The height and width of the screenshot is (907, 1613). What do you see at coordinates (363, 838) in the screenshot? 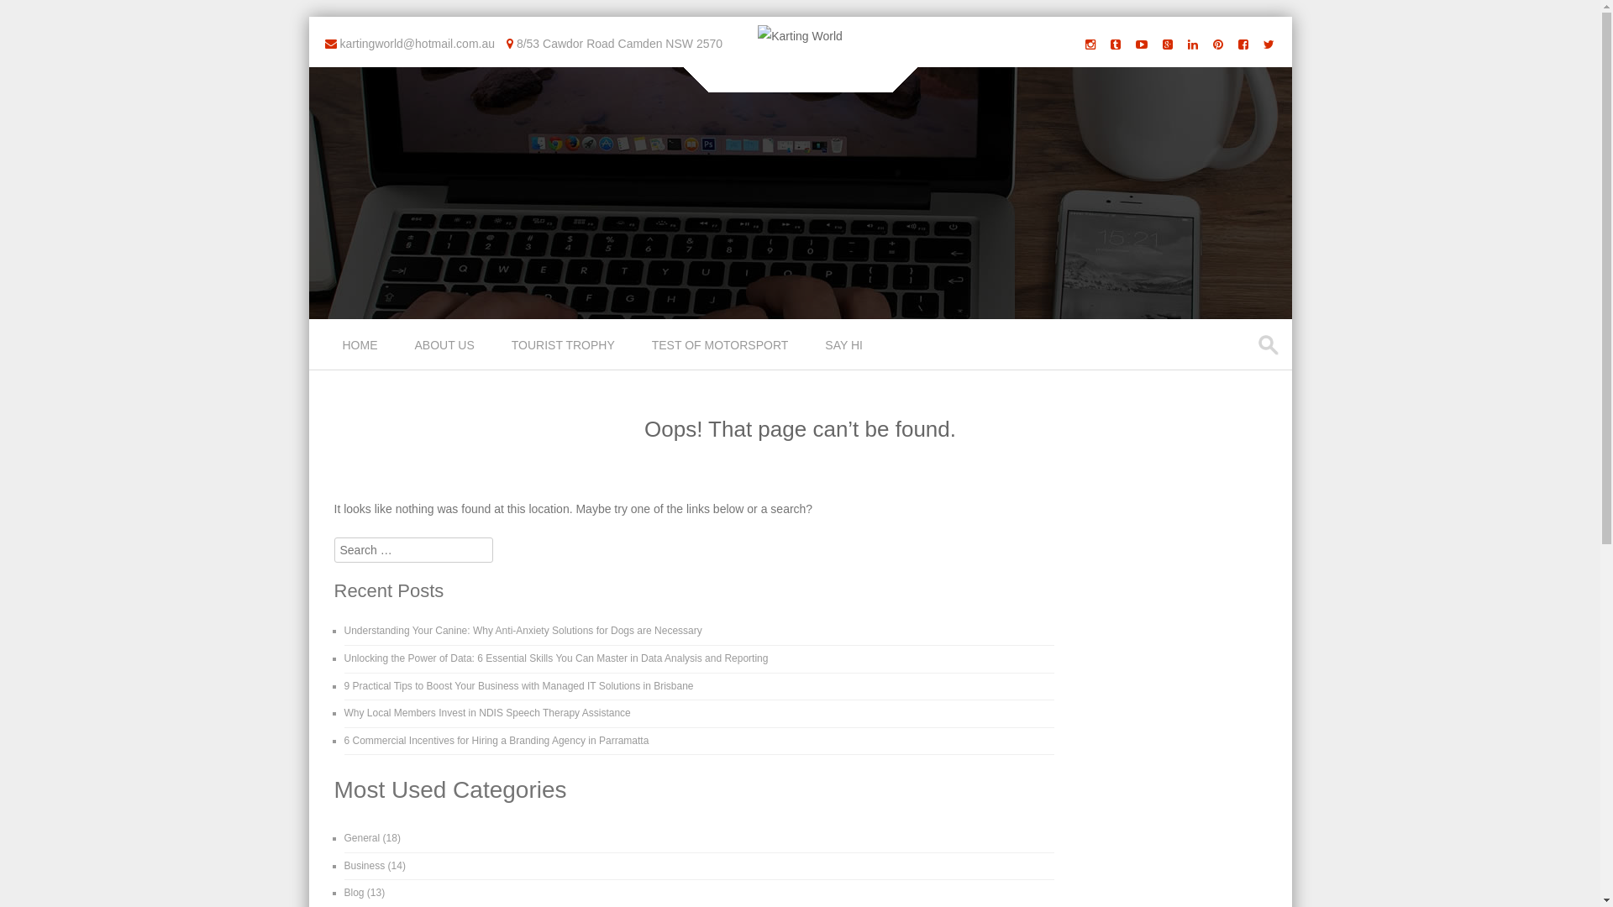
I see `General` at bounding box center [363, 838].